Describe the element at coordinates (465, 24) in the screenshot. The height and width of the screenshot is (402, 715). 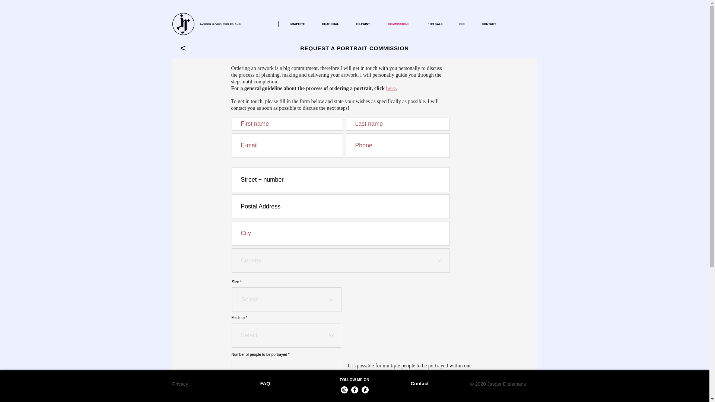
I see `BIO` at that location.